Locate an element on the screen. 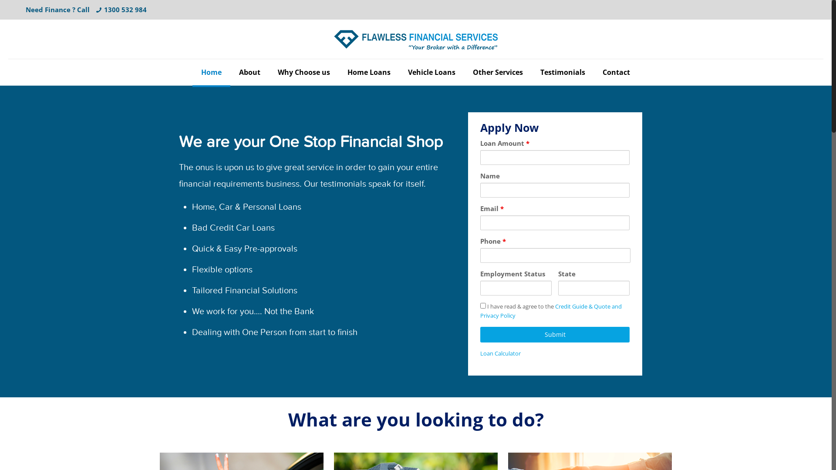 This screenshot has height=470, width=836. About is located at coordinates (250, 72).